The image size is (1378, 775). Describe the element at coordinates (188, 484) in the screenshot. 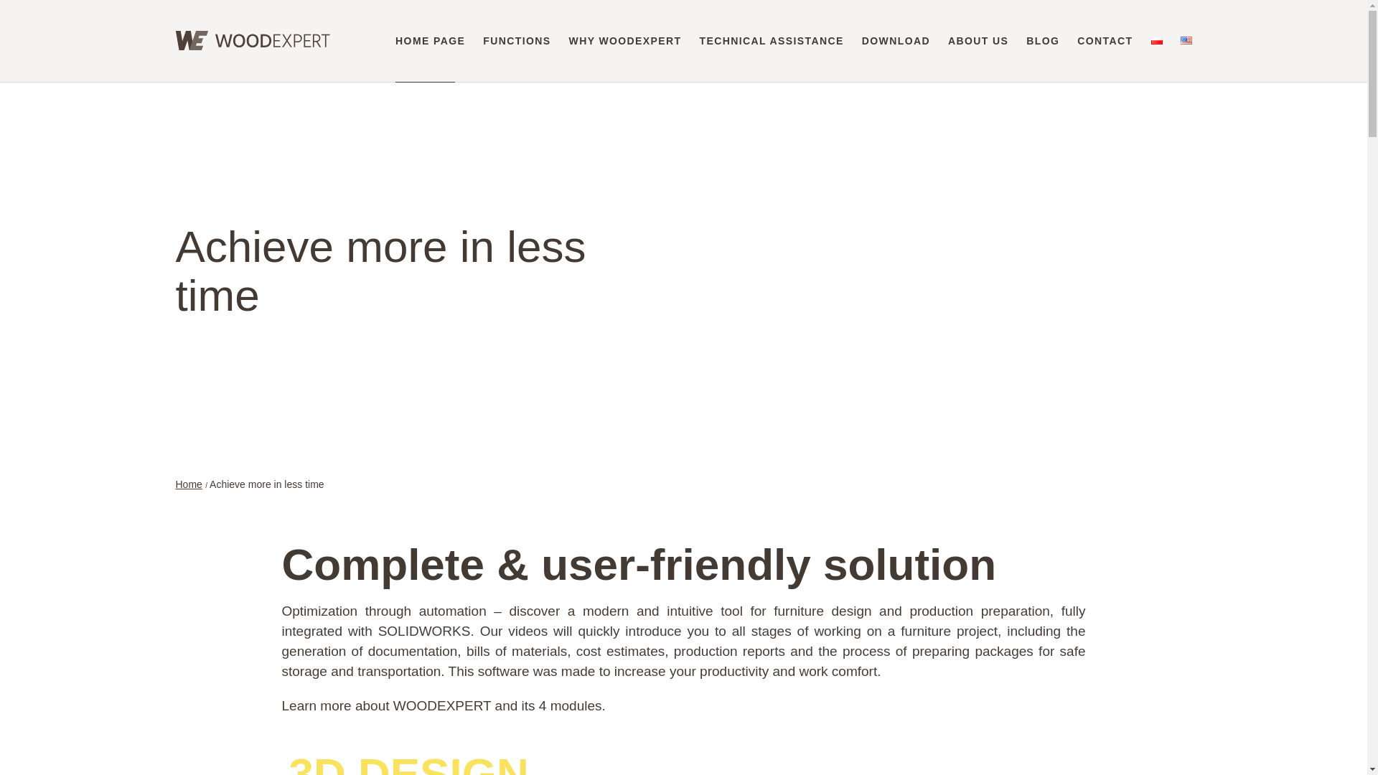

I see `Home` at that location.